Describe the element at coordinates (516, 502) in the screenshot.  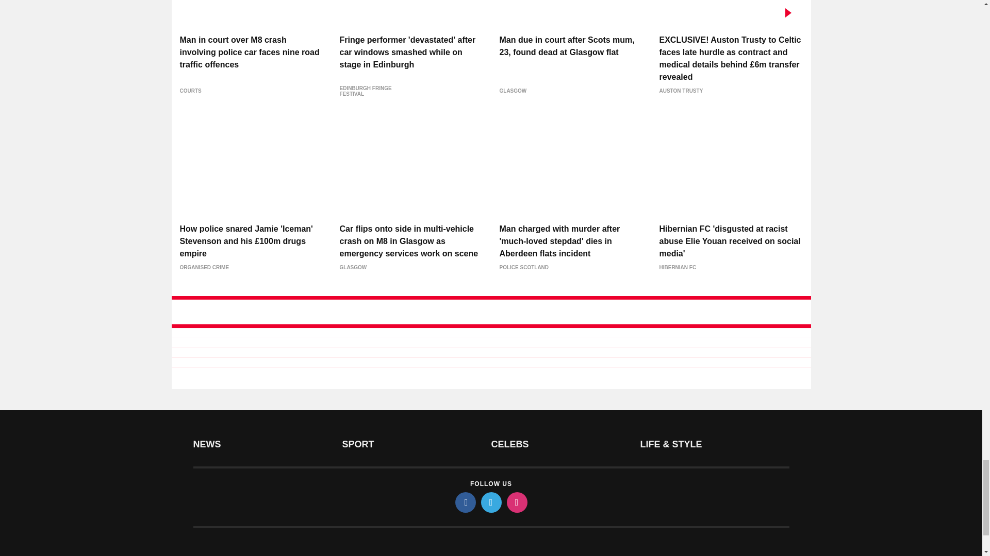
I see `instagram` at that location.